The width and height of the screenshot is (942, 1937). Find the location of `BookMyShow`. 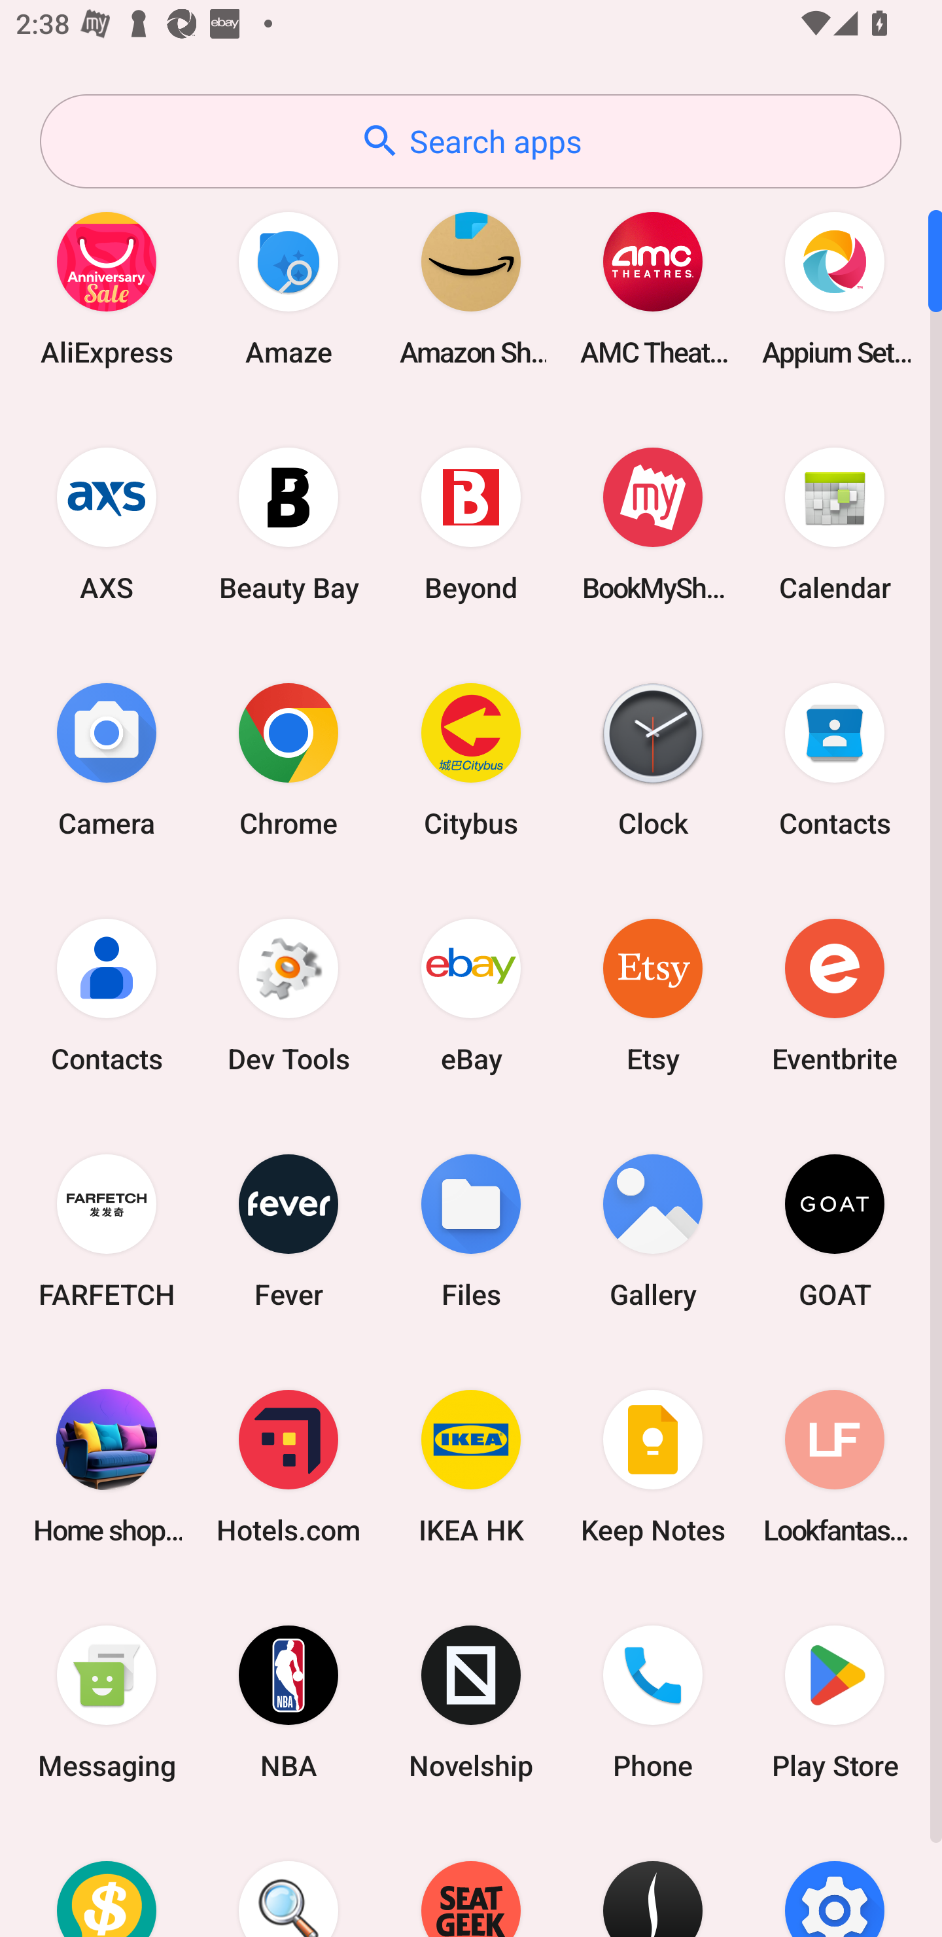

BookMyShow is located at coordinates (653, 524).